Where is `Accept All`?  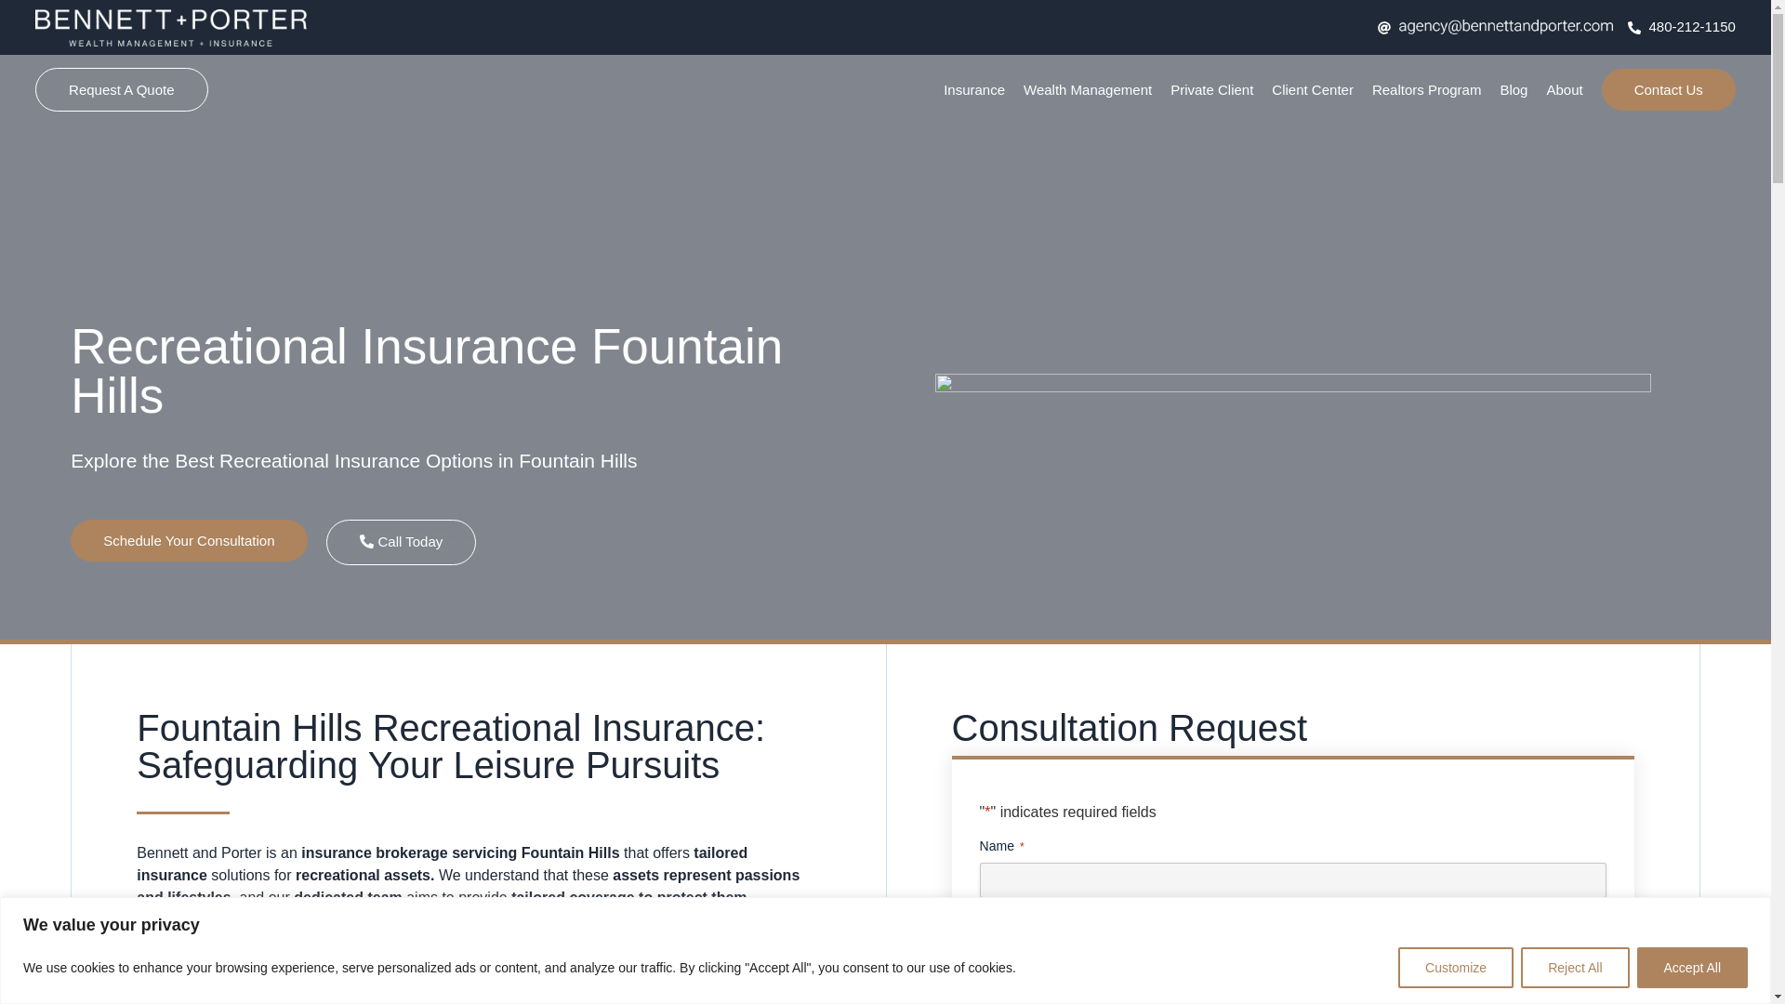
Accept All is located at coordinates (1692, 967).